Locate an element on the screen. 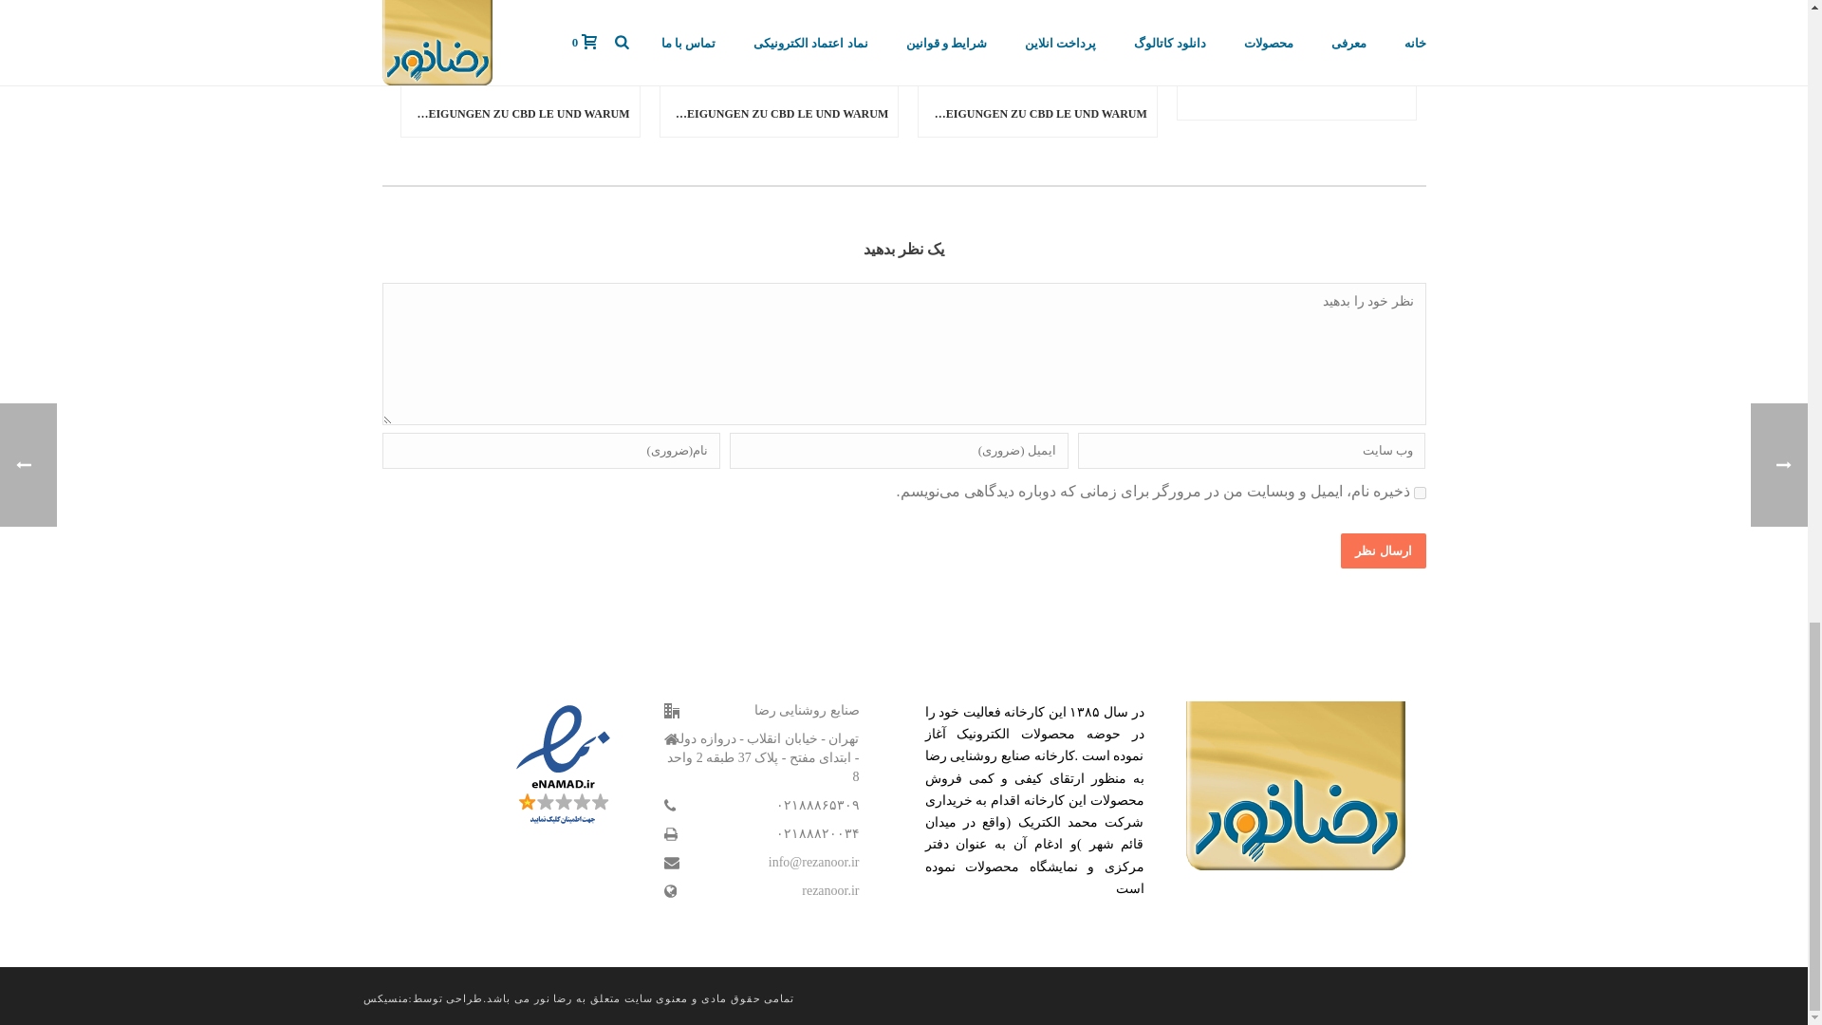 Image resolution: width=1822 pixels, height=1025 pixels. Was Jeder Abneigungen Zu CBD Le und Warum is located at coordinates (520, 46).